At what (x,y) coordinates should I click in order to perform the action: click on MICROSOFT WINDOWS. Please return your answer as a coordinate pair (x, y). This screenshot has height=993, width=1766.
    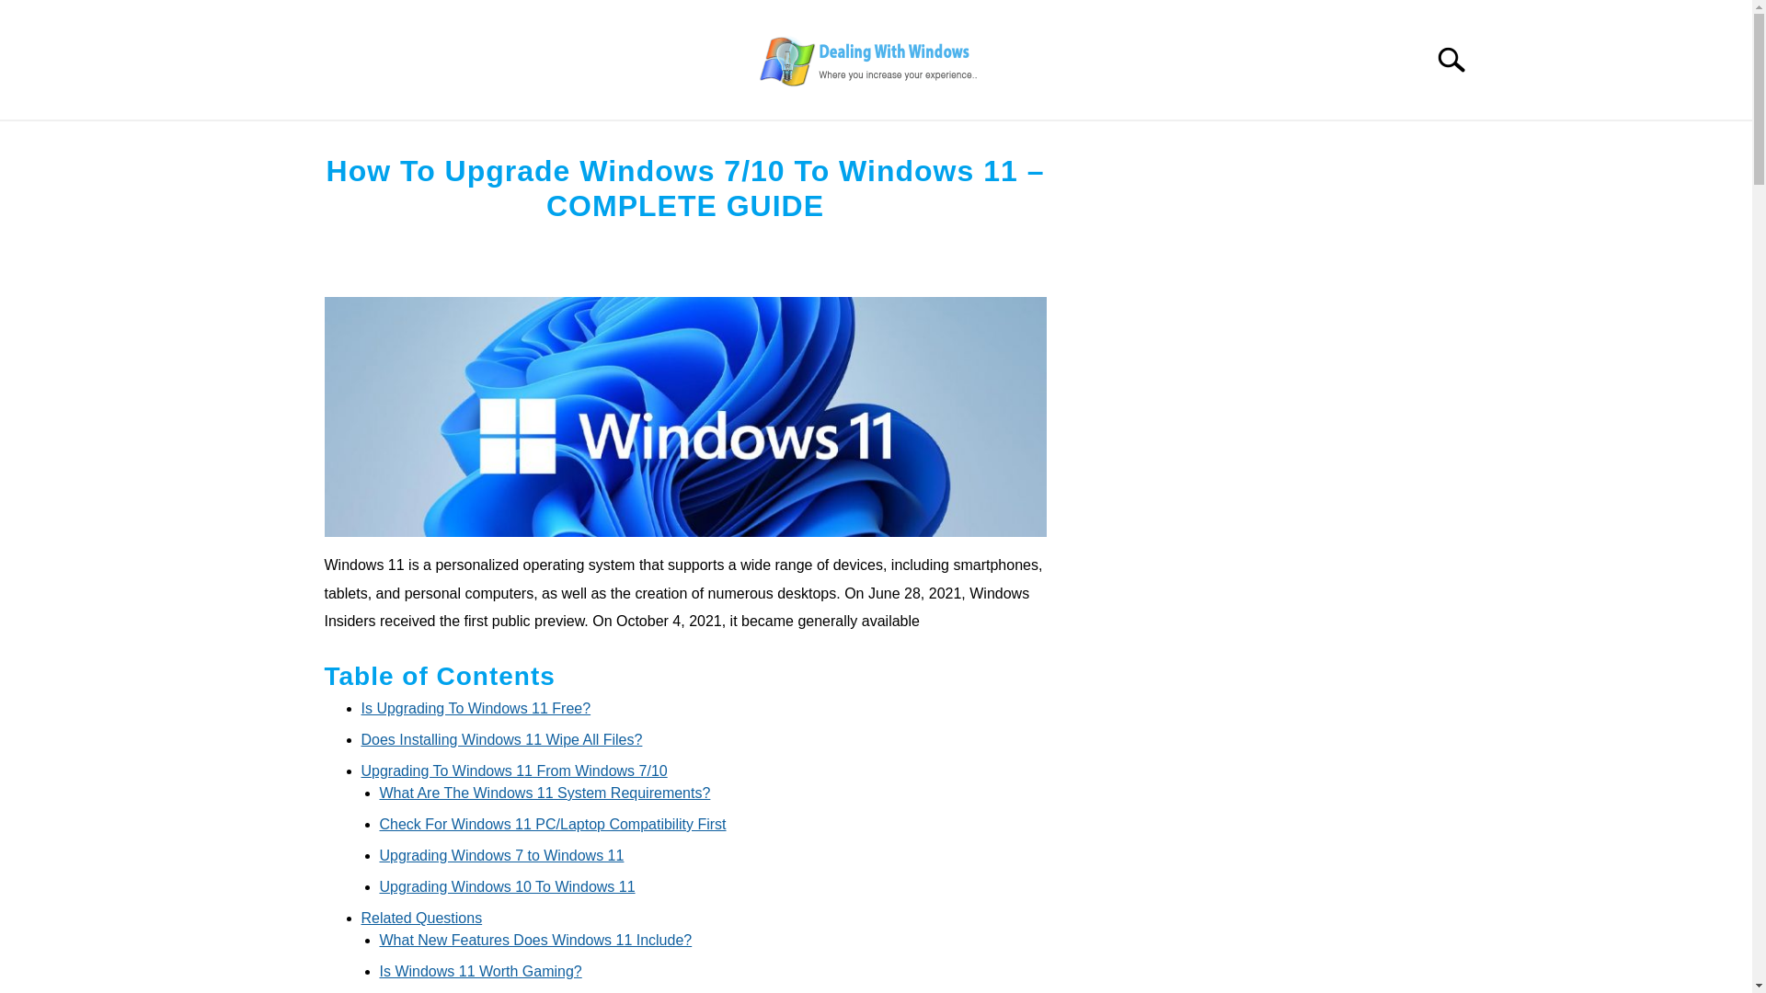
    Looking at the image, I should click on (412, 142).